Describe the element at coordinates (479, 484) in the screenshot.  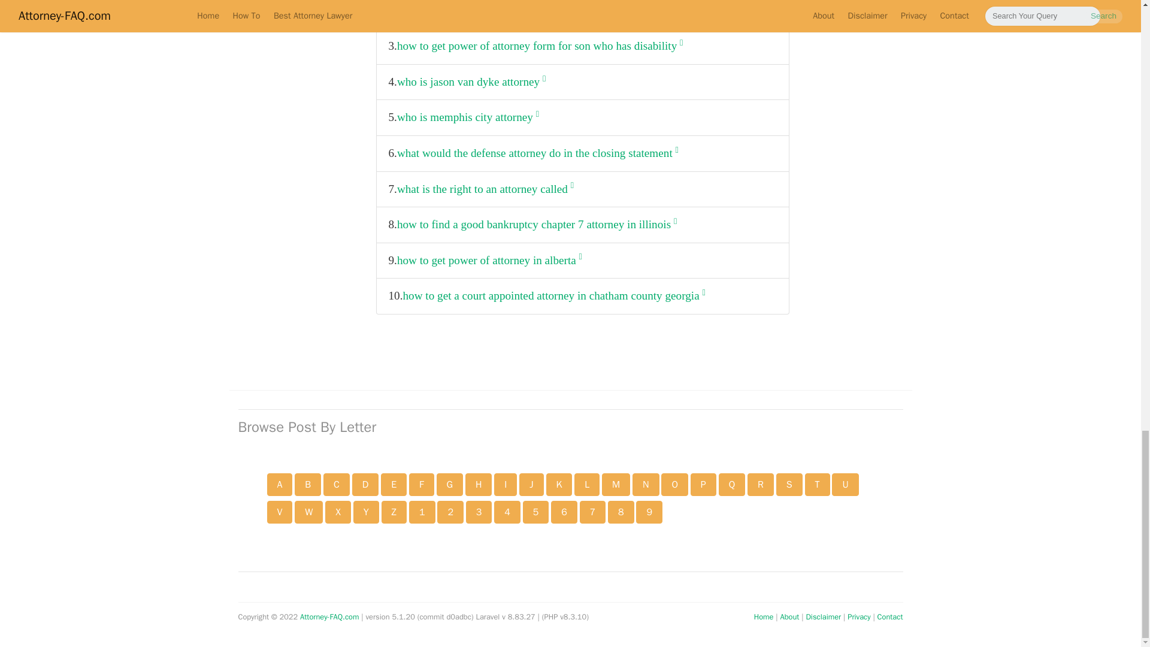
I see `H` at that location.